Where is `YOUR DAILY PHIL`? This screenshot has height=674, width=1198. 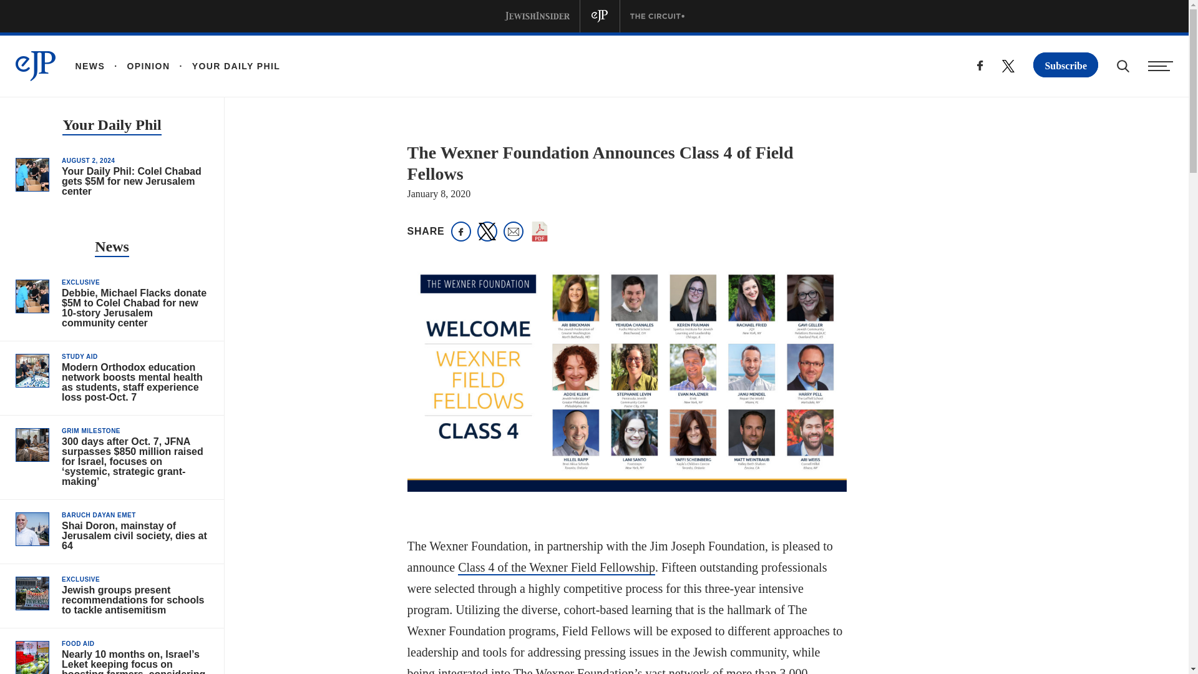
YOUR DAILY PHIL is located at coordinates (225, 66).